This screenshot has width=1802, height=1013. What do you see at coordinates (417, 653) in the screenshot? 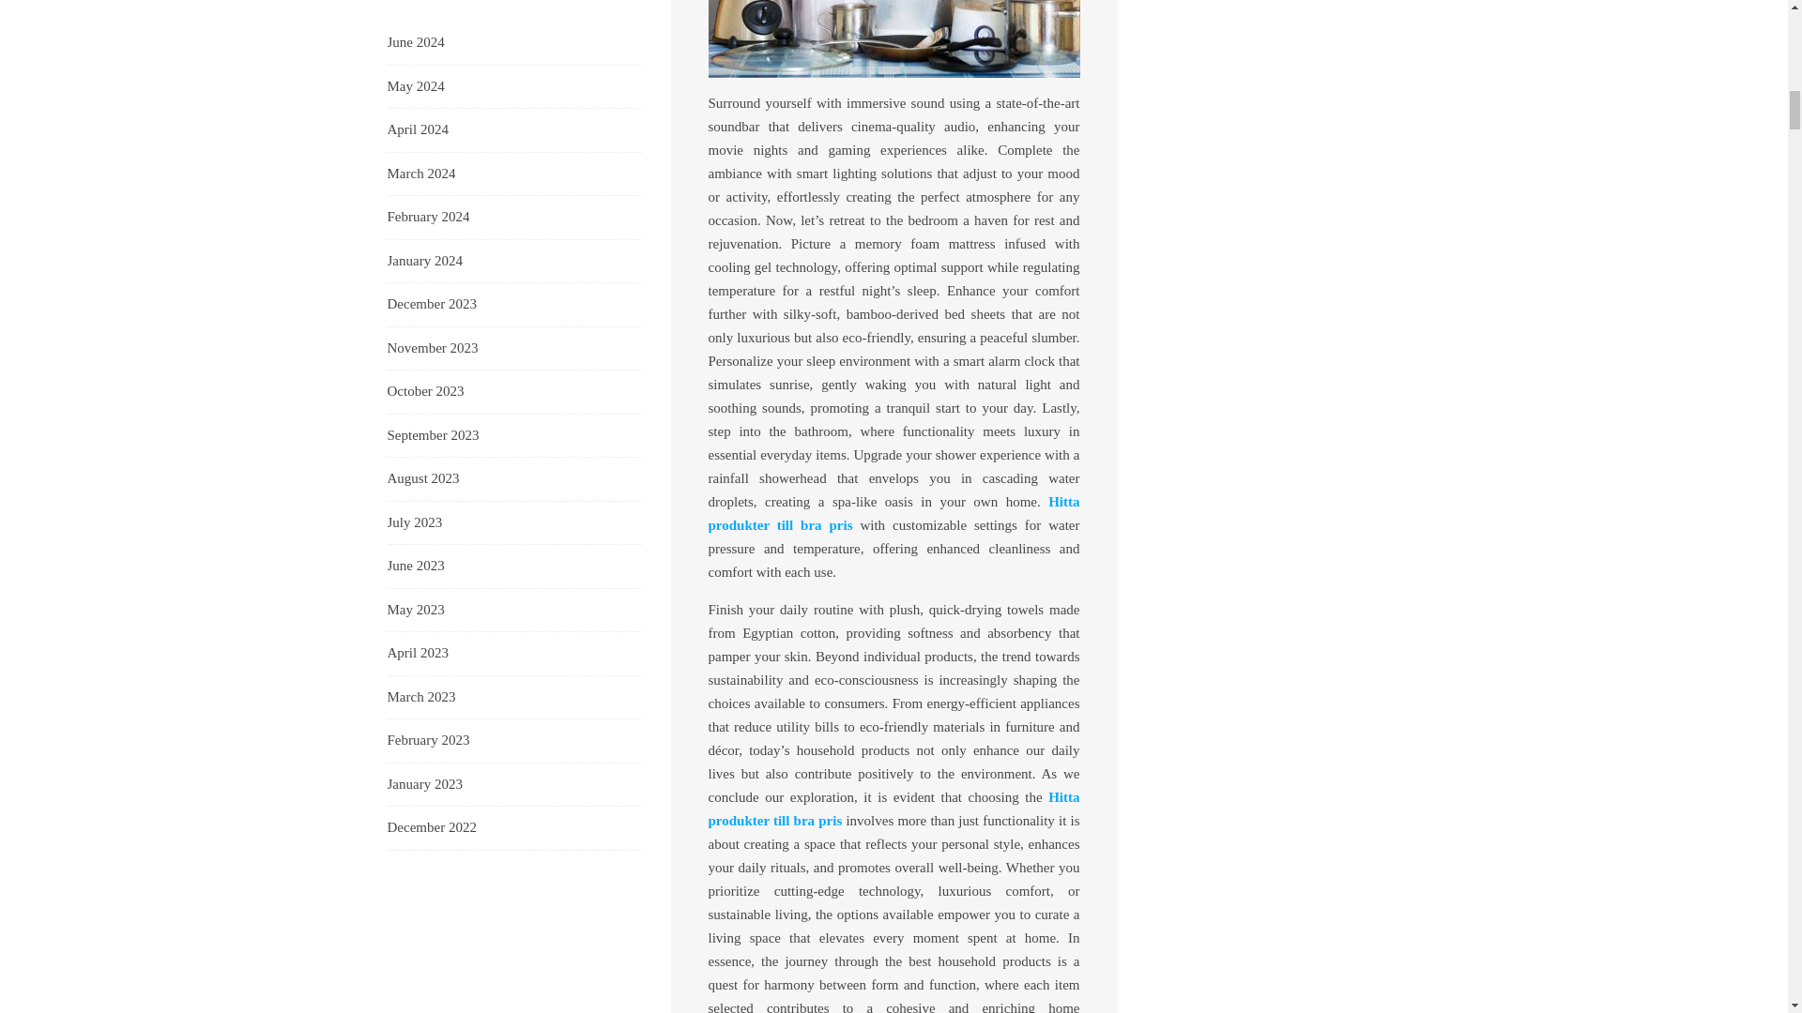
I see `April 2023` at bounding box center [417, 653].